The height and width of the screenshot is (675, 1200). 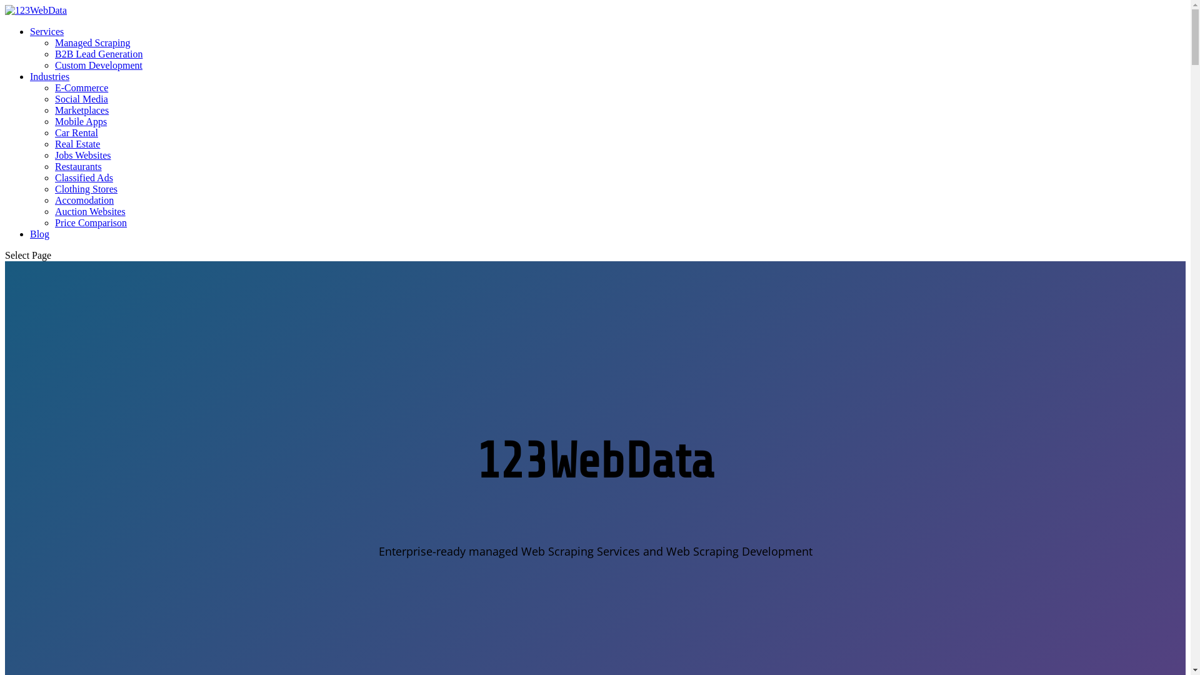 What do you see at coordinates (92, 42) in the screenshot?
I see `Managed Scraping` at bounding box center [92, 42].